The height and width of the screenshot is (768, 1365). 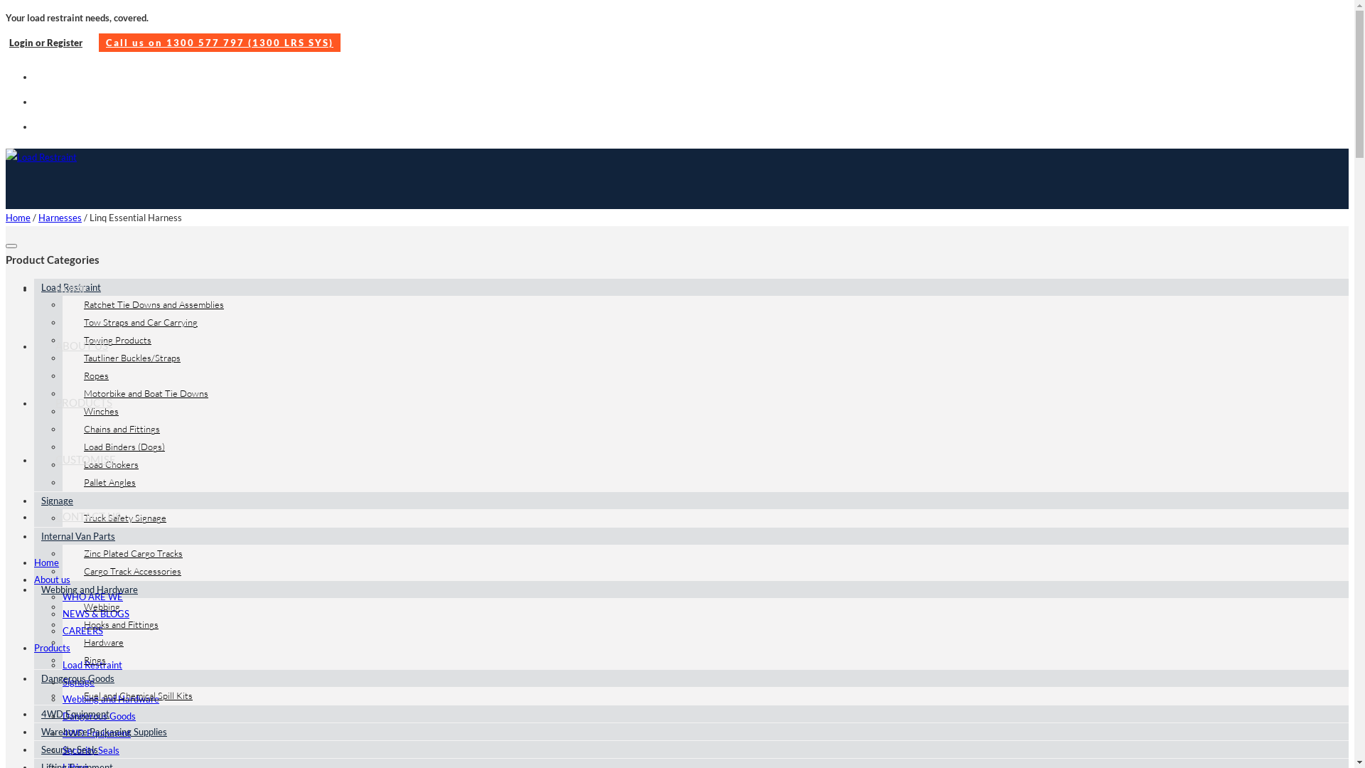 I want to click on Dangerous Goods, so click(x=74, y=678).